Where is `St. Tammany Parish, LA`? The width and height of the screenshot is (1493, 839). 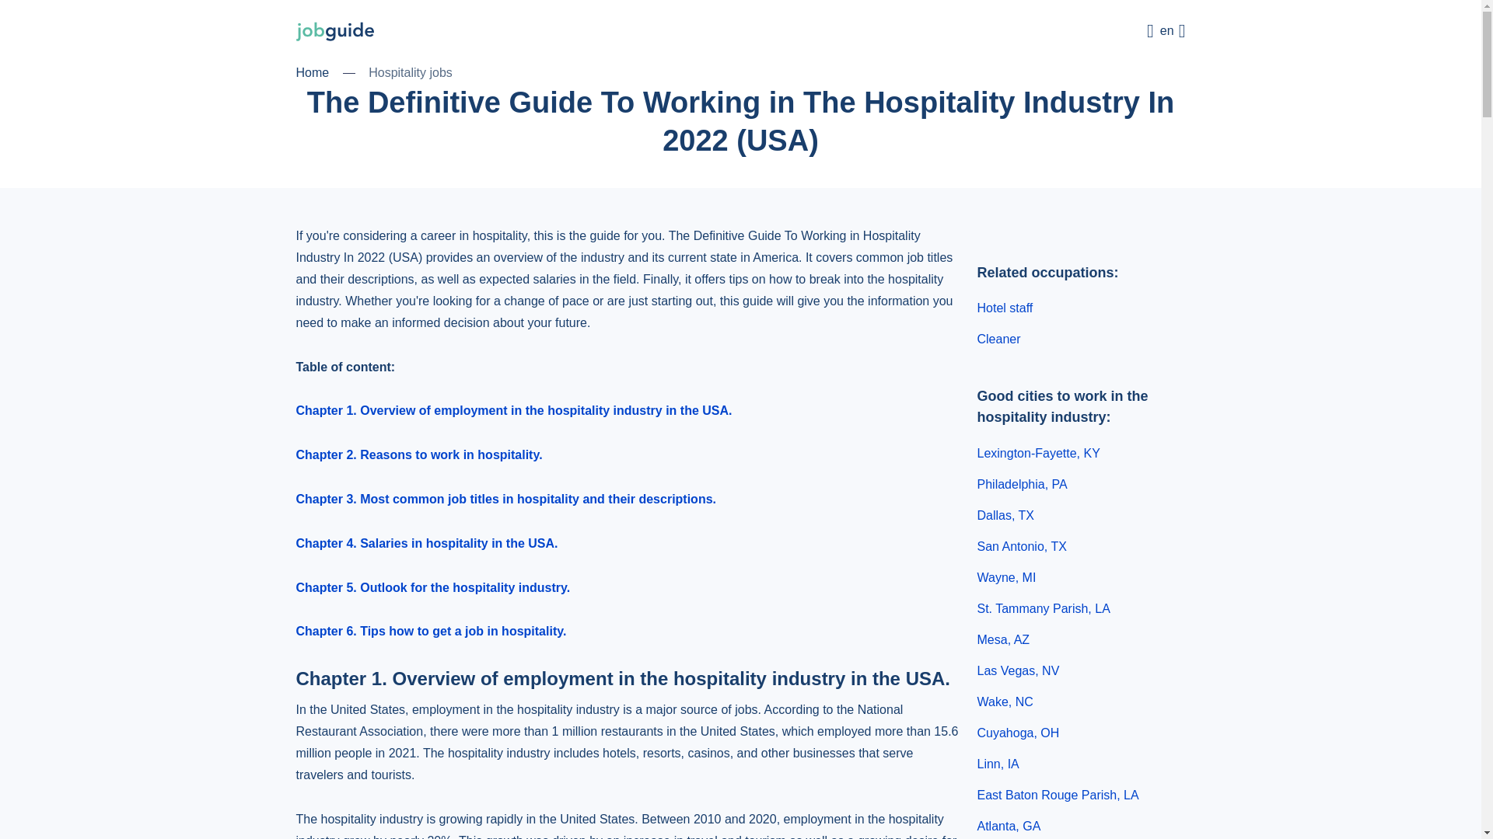 St. Tammany Parish, LA is located at coordinates (1042, 607).